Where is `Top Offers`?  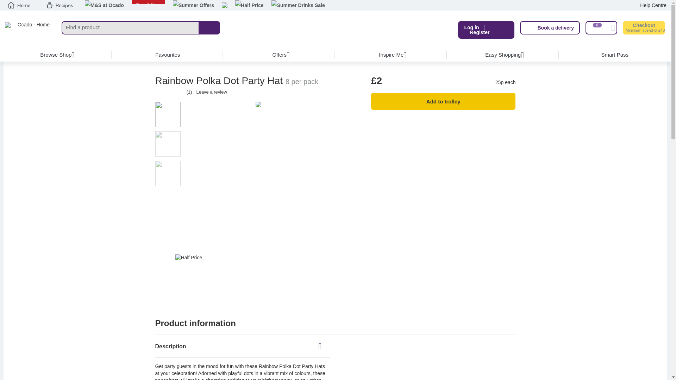 Top Offers is located at coordinates (148, 5).